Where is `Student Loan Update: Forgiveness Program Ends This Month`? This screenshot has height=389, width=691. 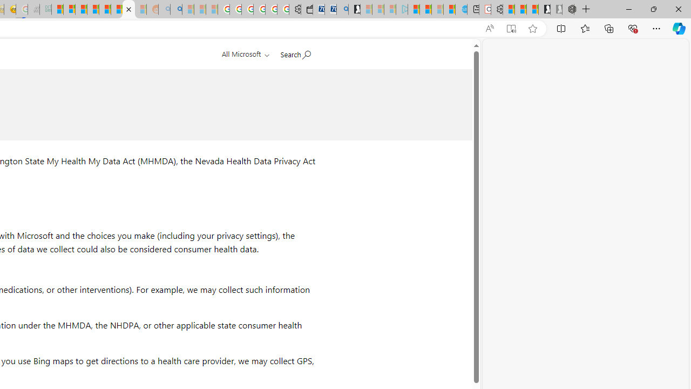
Student Loan Update: Forgiveness Program Ends This Month is located at coordinates (93, 10).